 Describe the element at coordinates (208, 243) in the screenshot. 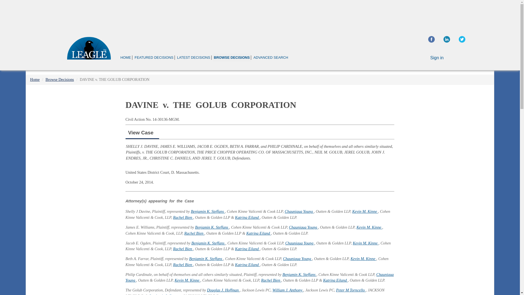

I see `Benjamin K. Steffans` at that location.